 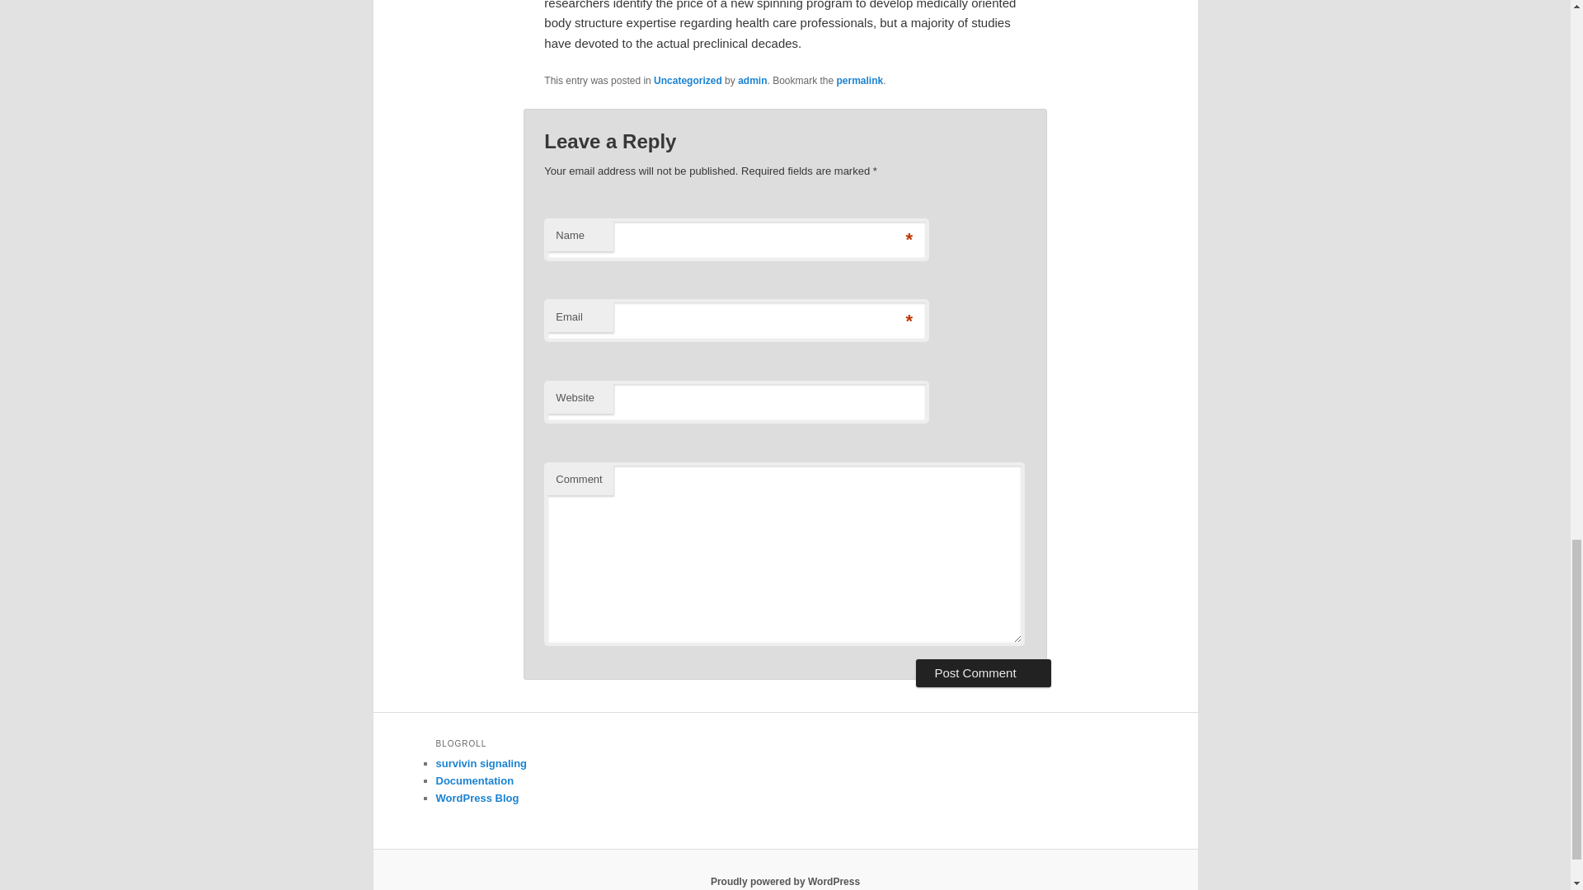 I want to click on admin, so click(x=752, y=80).